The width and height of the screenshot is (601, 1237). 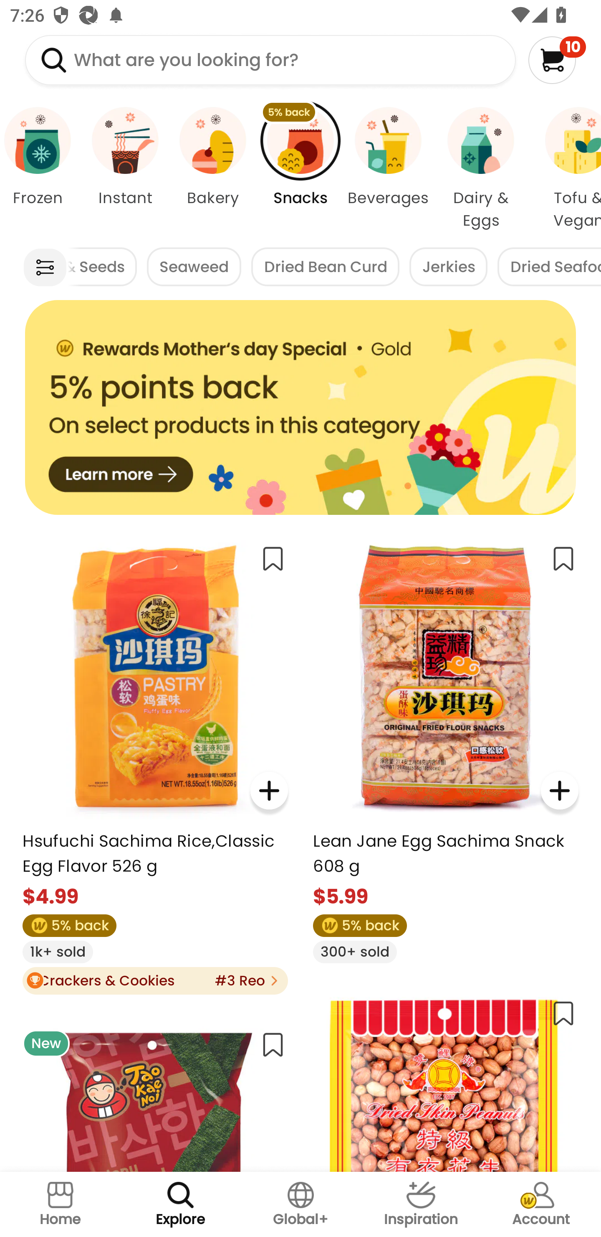 What do you see at coordinates (102, 267) in the screenshot?
I see `Nuts & Seeds` at bounding box center [102, 267].